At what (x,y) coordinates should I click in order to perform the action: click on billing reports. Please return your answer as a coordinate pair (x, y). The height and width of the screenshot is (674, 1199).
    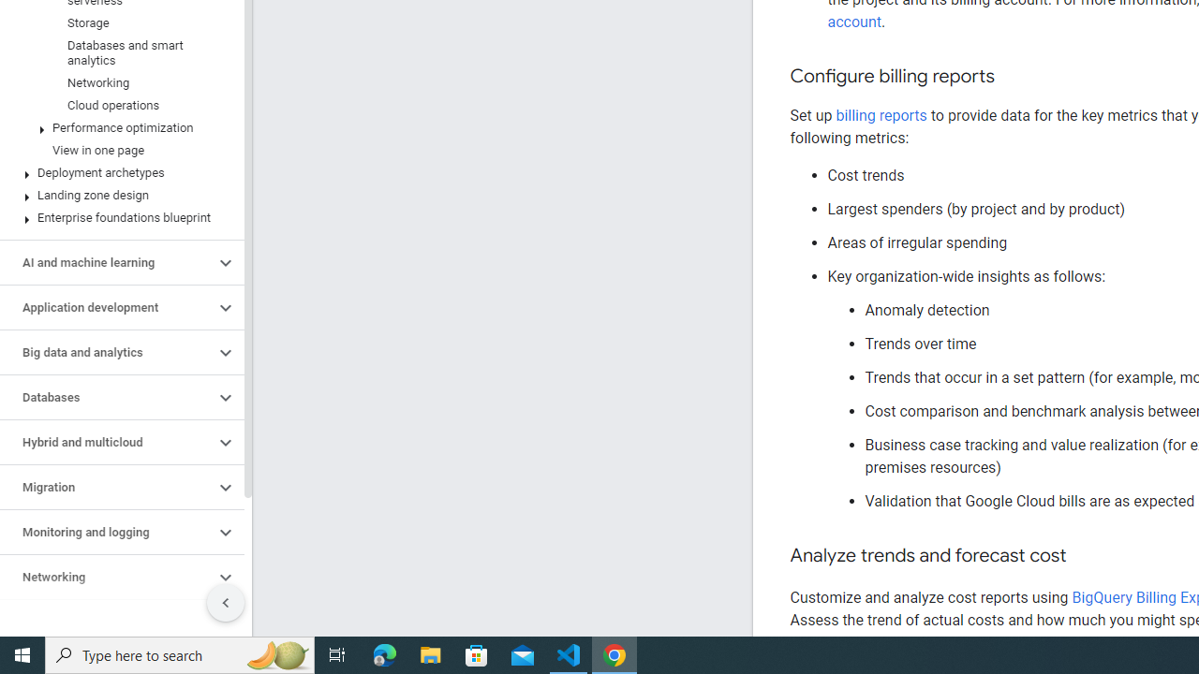
    Looking at the image, I should click on (881, 115).